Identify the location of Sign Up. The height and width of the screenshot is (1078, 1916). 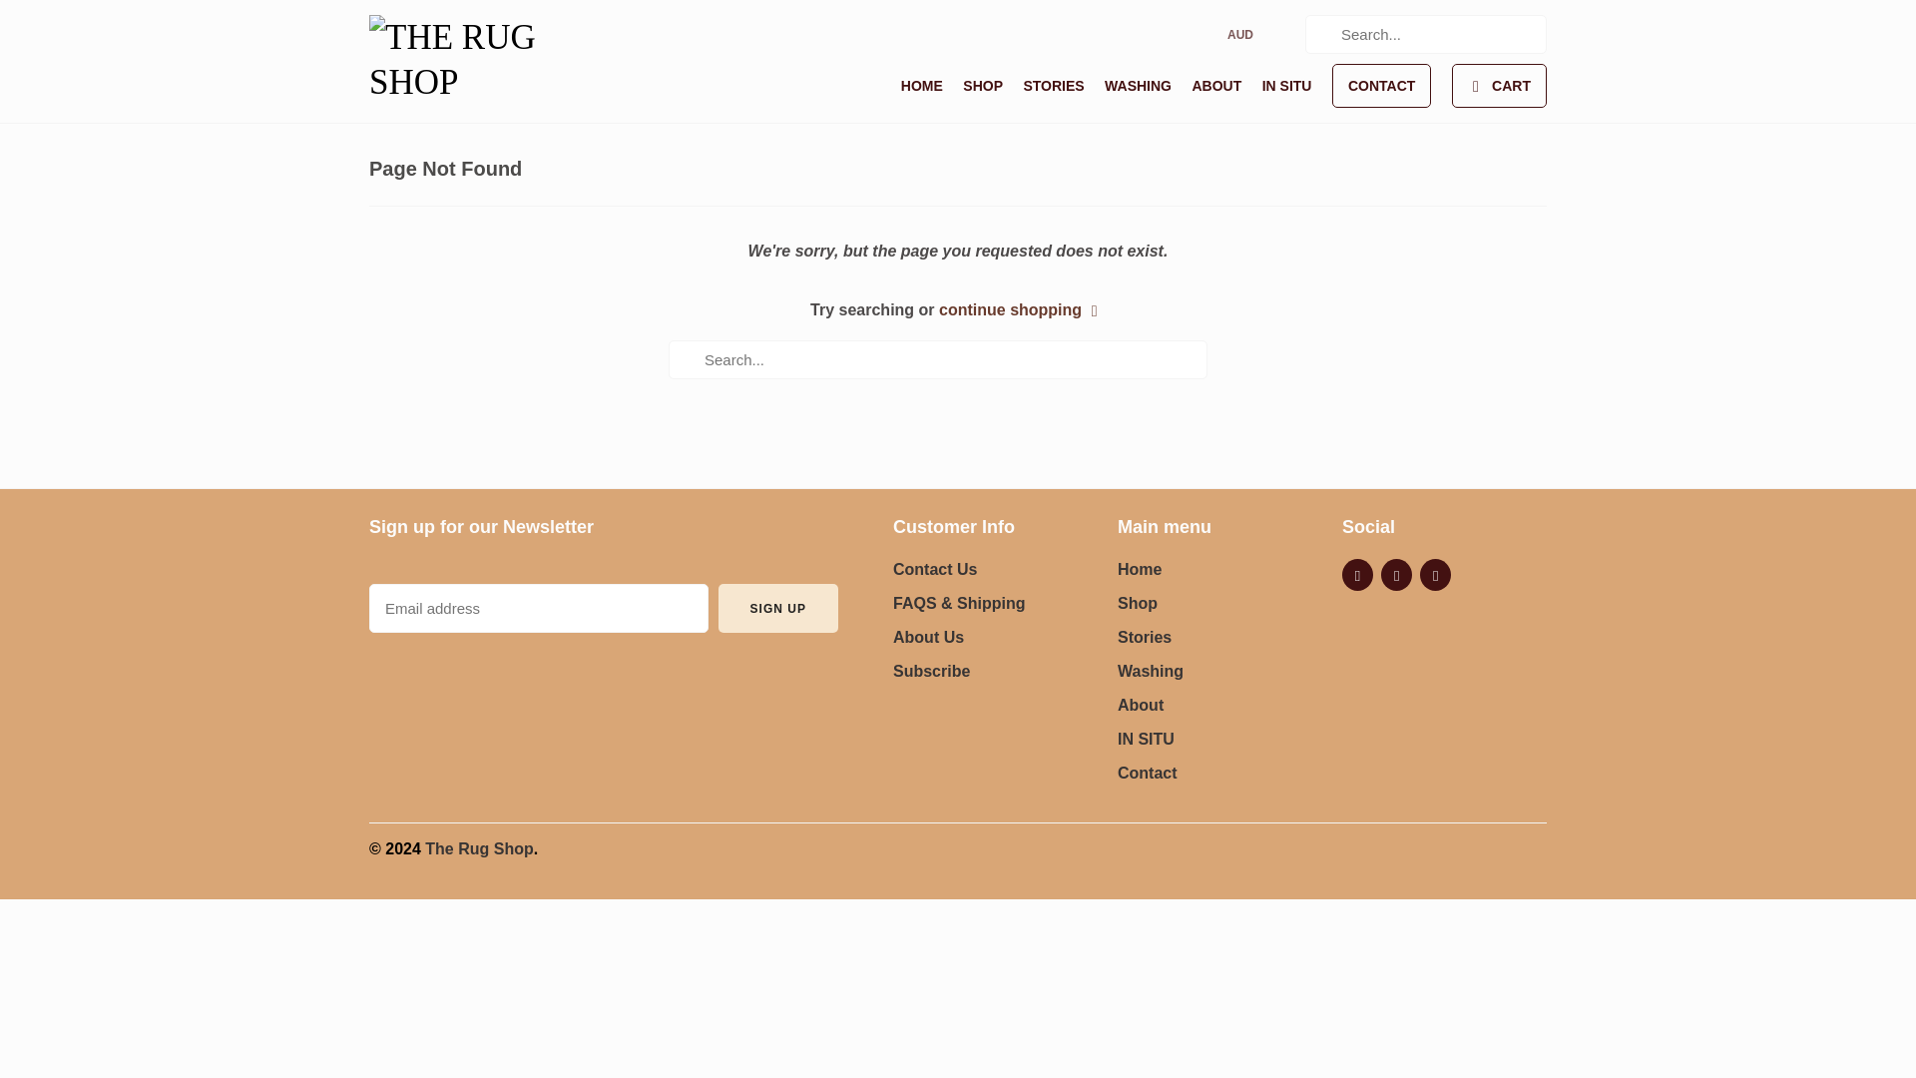
(778, 608).